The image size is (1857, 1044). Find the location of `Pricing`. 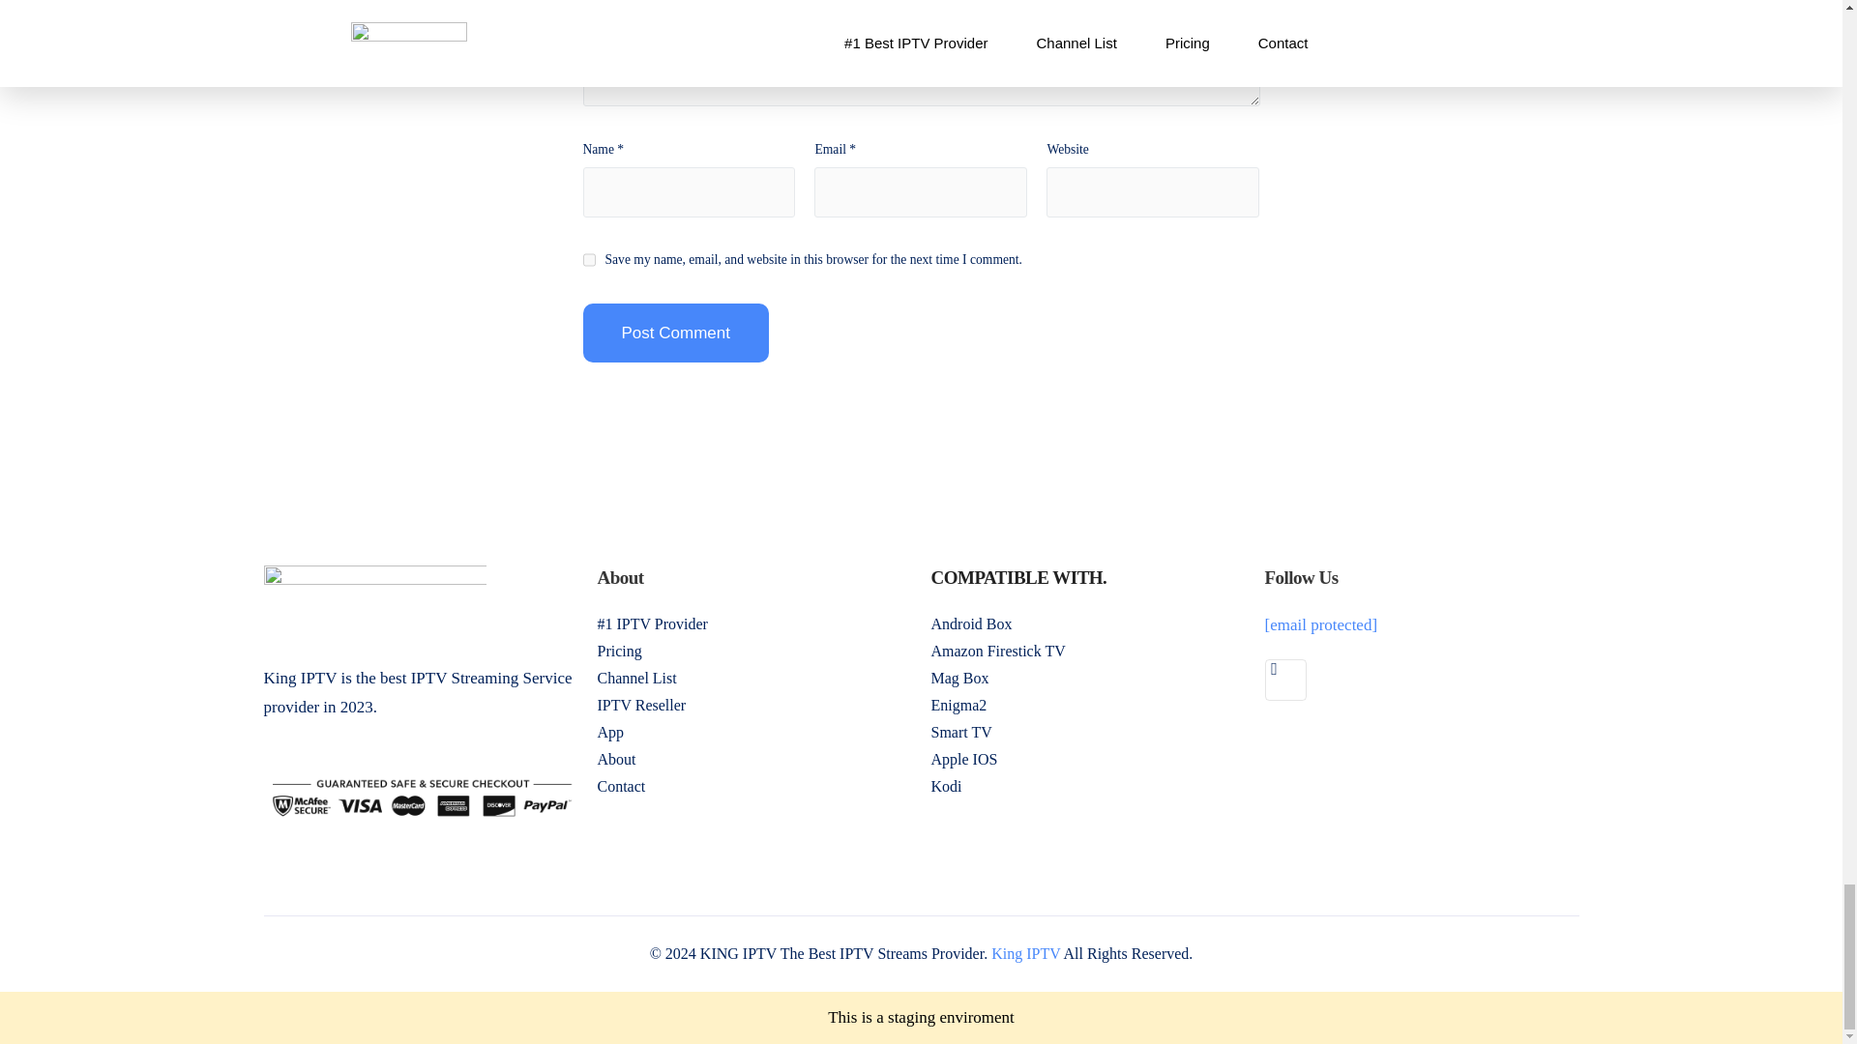

Pricing is located at coordinates (754, 651).